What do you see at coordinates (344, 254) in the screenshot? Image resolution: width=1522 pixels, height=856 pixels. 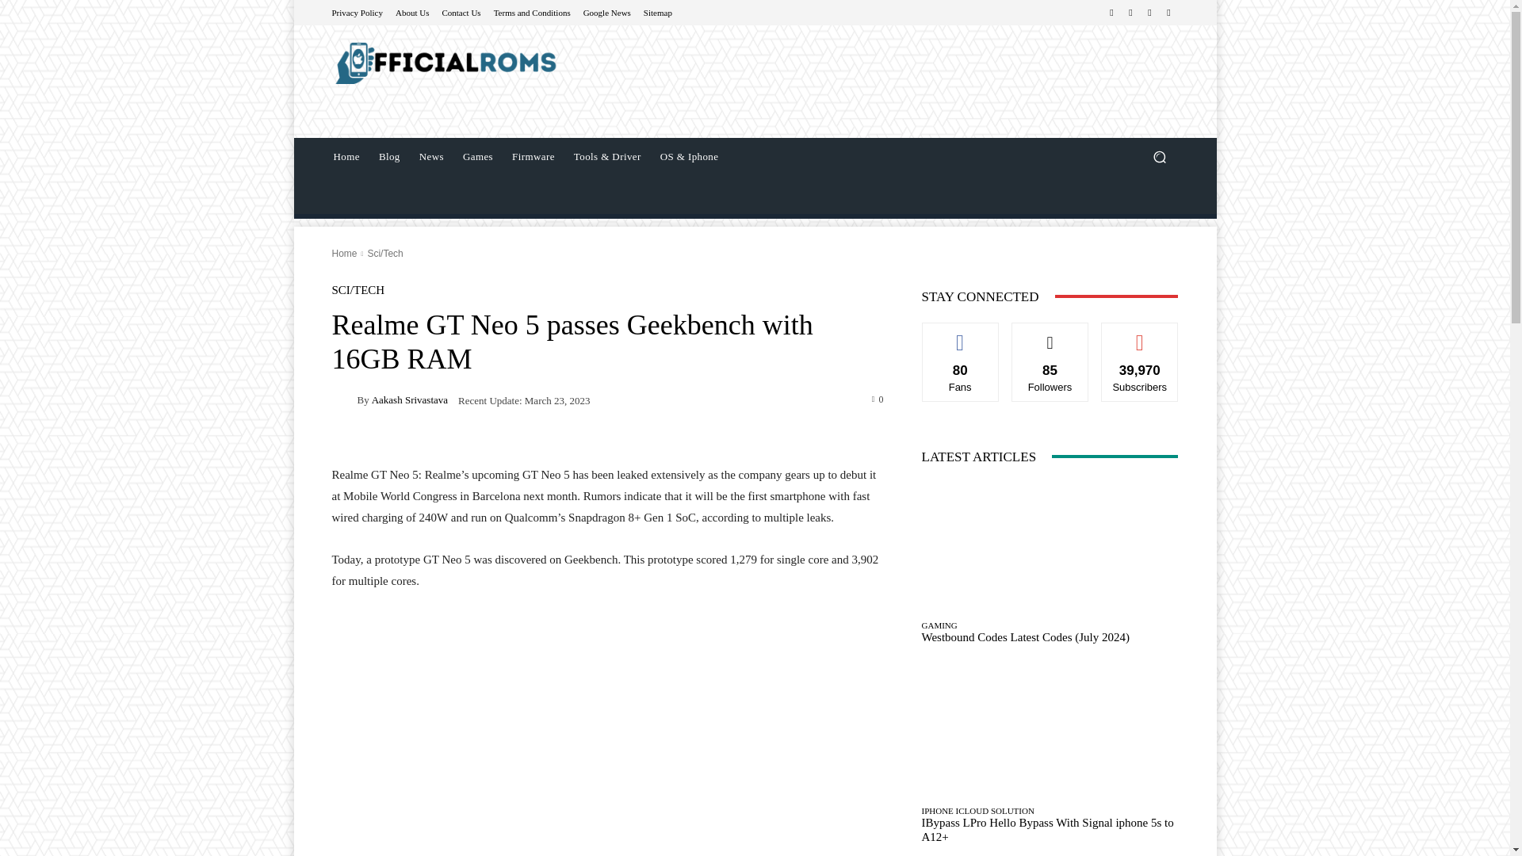 I see `Home` at bounding box center [344, 254].